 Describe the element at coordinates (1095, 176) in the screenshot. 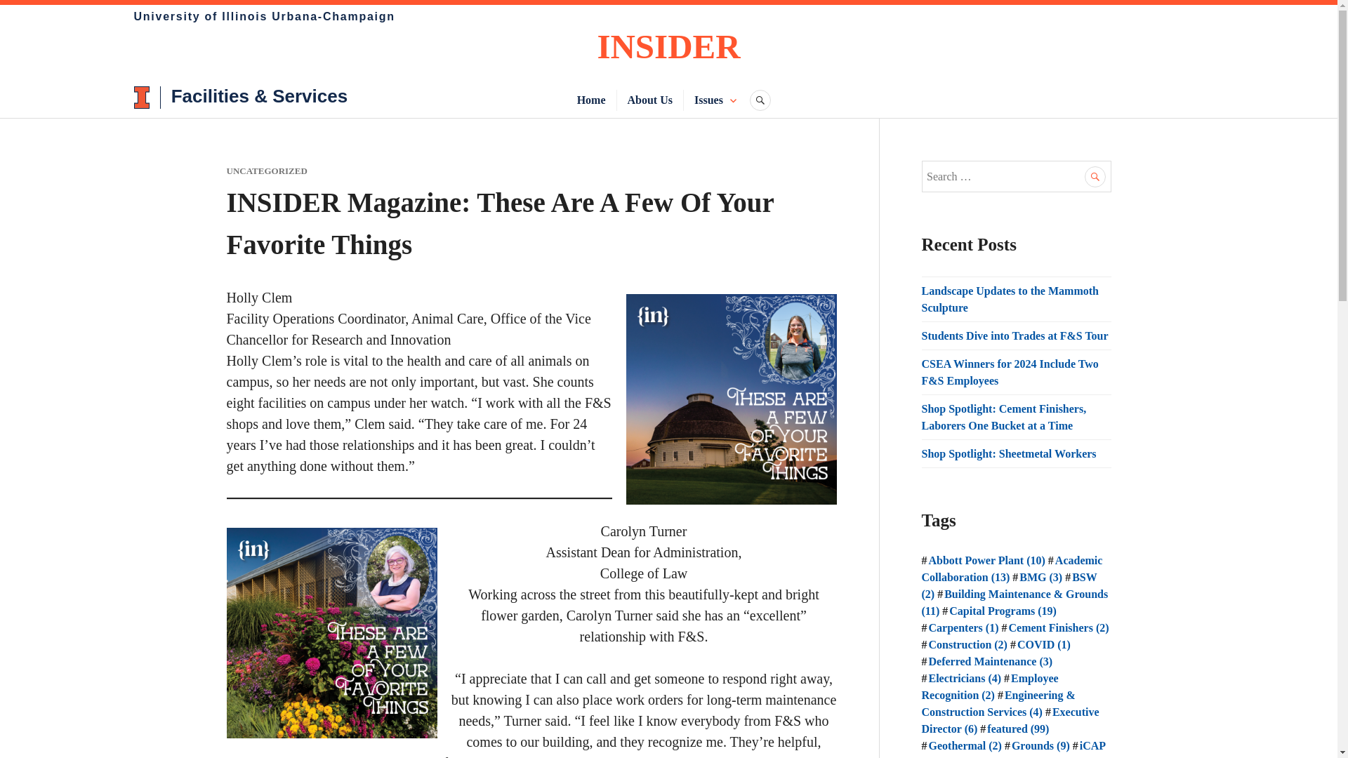

I see `Search` at that location.